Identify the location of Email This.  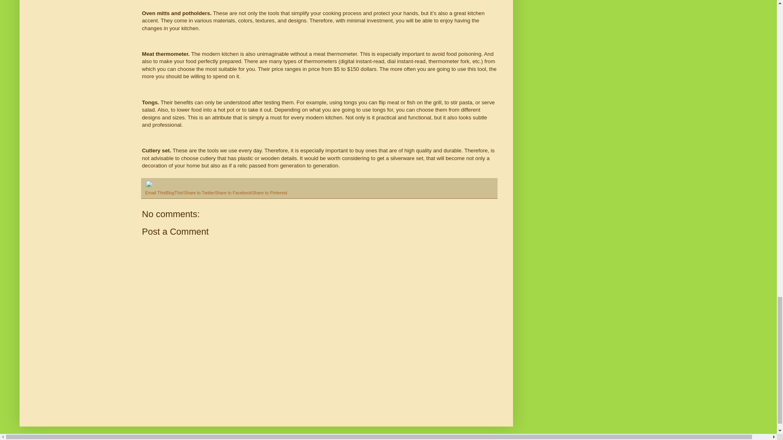
(155, 192).